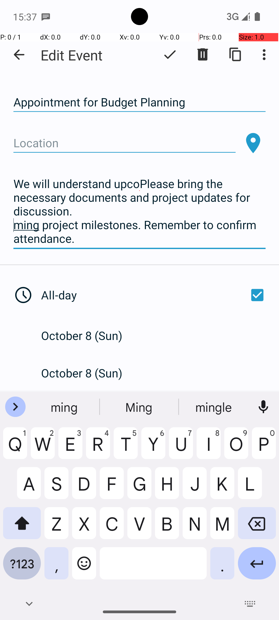 Image resolution: width=279 pixels, height=620 pixels. What do you see at coordinates (65, 407) in the screenshot?
I see `ming` at bounding box center [65, 407].